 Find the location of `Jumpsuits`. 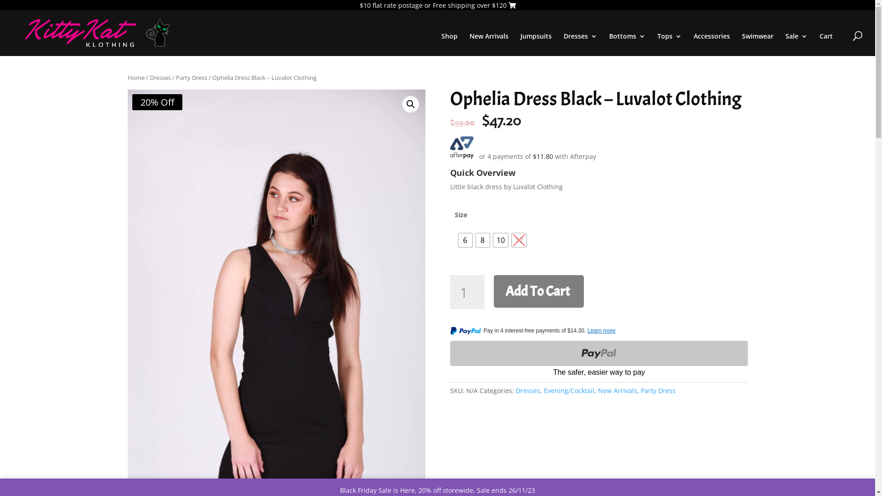

Jumpsuits is located at coordinates (536, 44).